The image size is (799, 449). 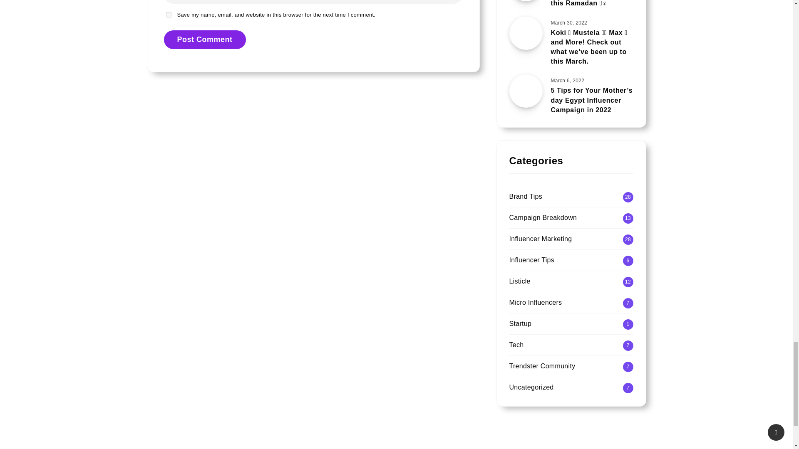 I want to click on Post Comment, so click(x=205, y=39).